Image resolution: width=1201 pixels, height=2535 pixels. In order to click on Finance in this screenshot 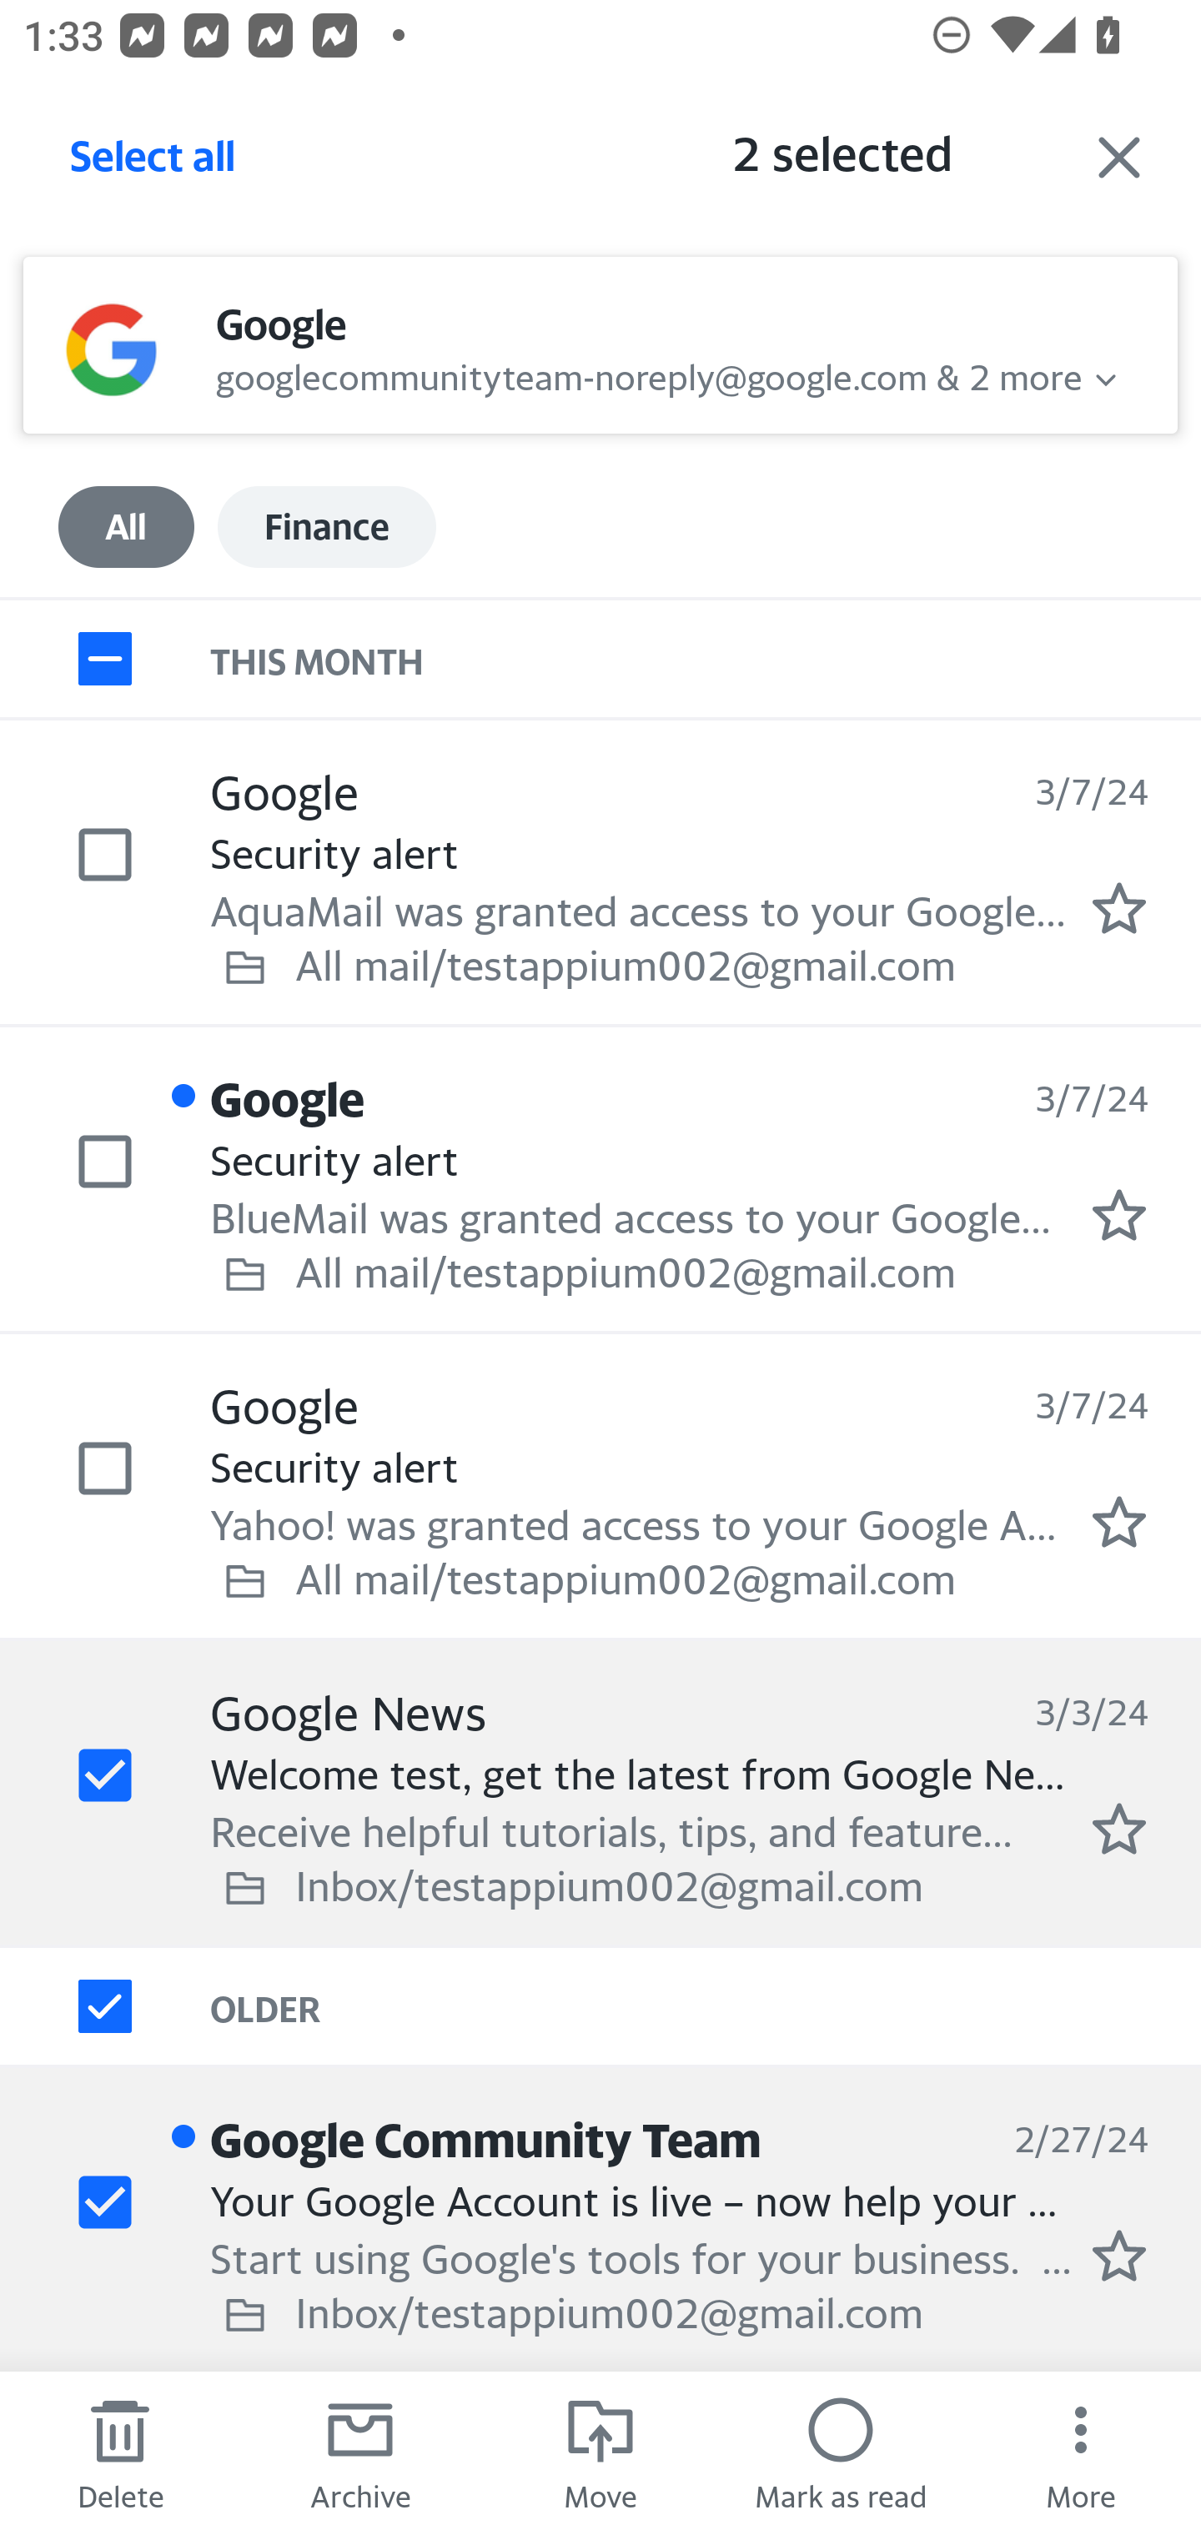, I will do `click(326, 527)`.